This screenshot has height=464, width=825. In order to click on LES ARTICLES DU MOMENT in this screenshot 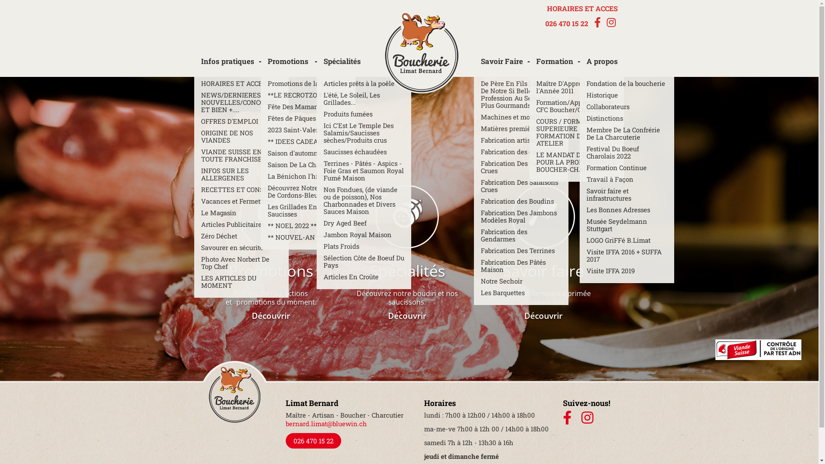, I will do `click(241, 282)`.